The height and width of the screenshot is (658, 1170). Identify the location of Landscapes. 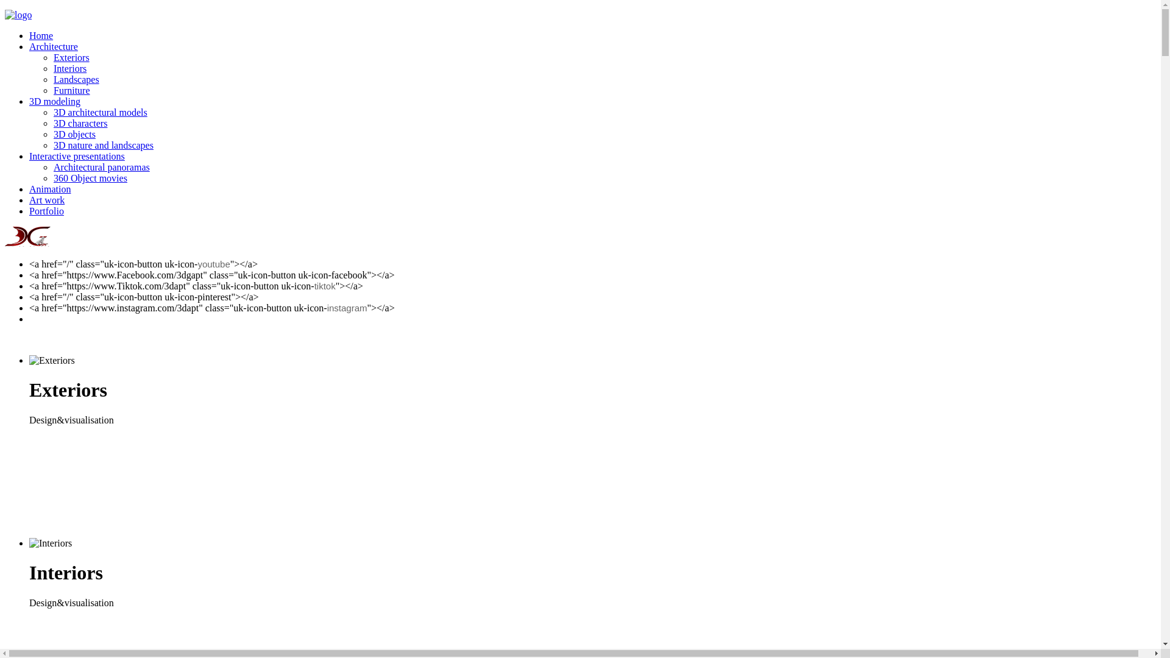
(77, 79).